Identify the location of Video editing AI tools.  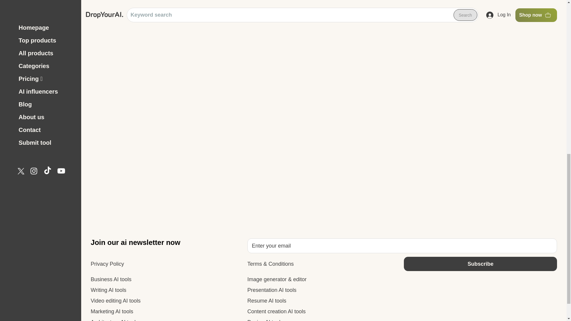
(115, 301).